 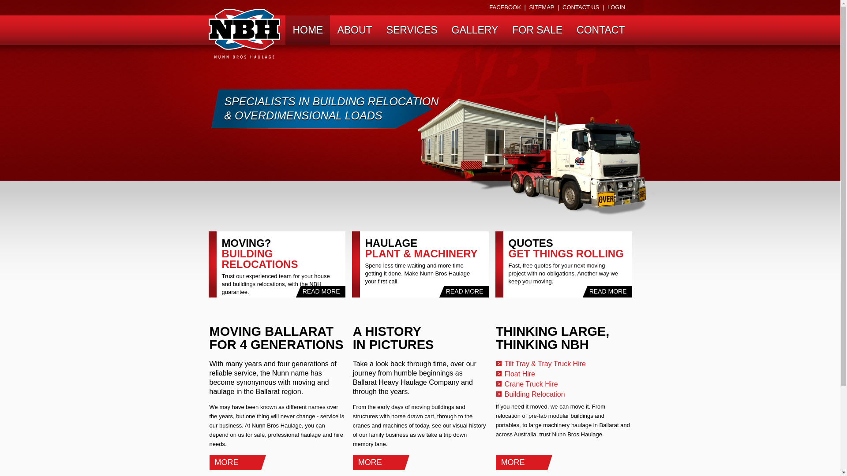 I want to click on HOME, so click(x=308, y=30).